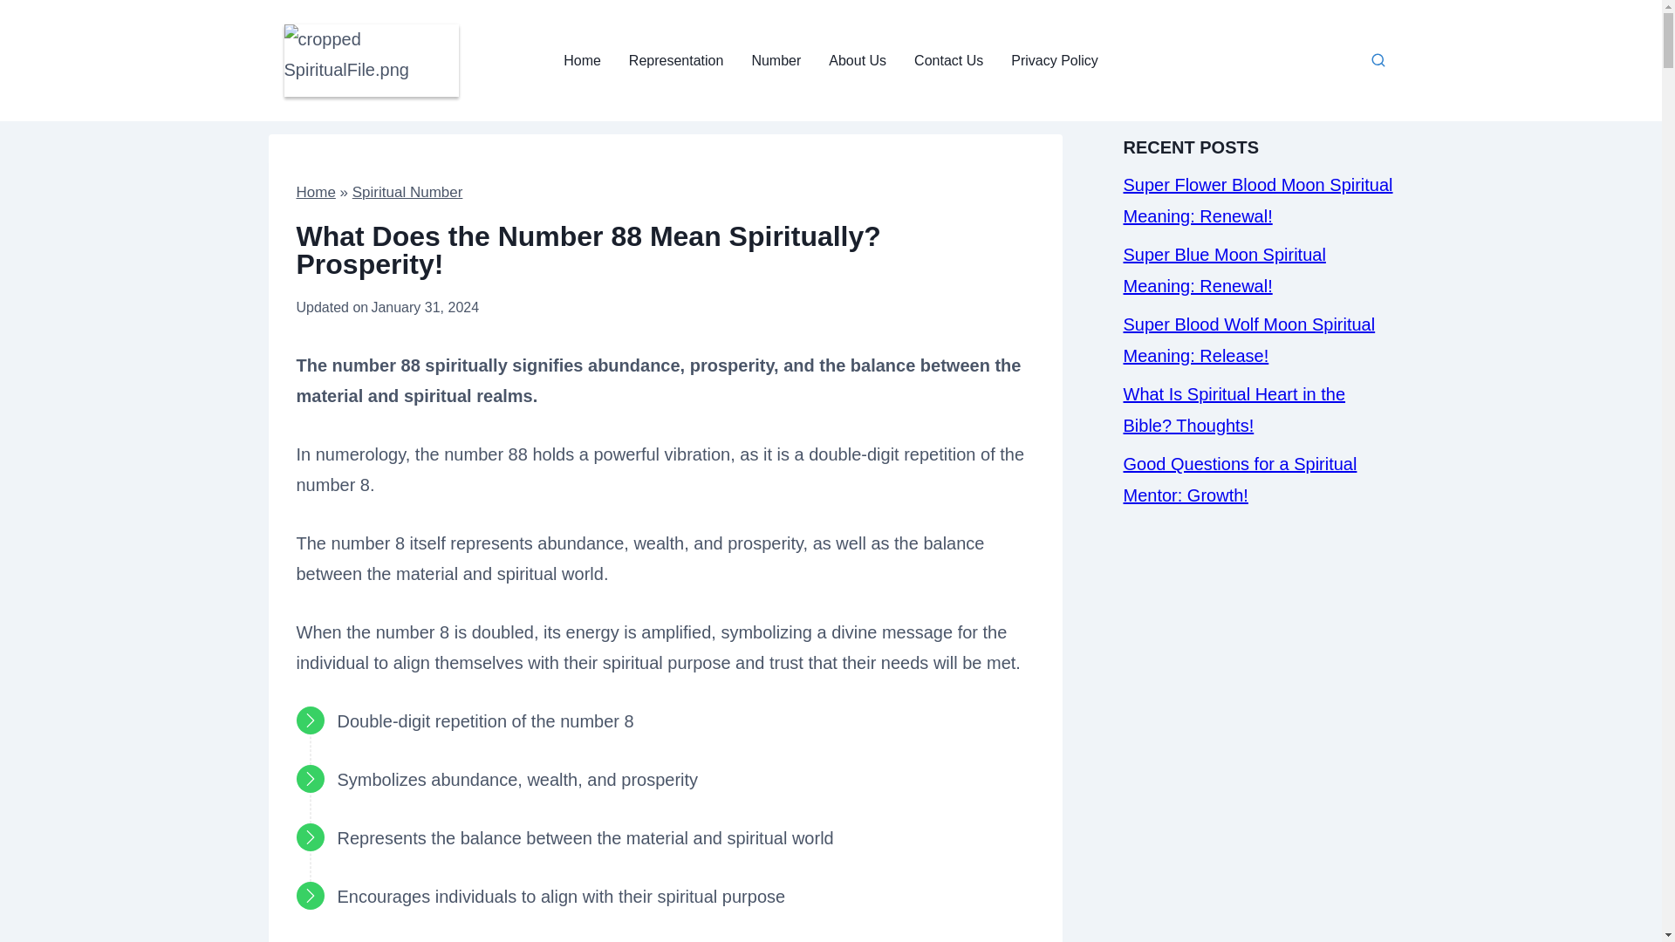  Describe the element at coordinates (676, 60) in the screenshot. I see `Representation` at that location.